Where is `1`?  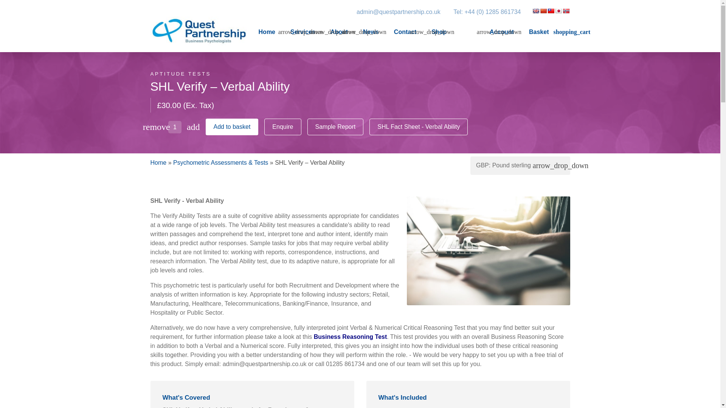 1 is located at coordinates (175, 127).